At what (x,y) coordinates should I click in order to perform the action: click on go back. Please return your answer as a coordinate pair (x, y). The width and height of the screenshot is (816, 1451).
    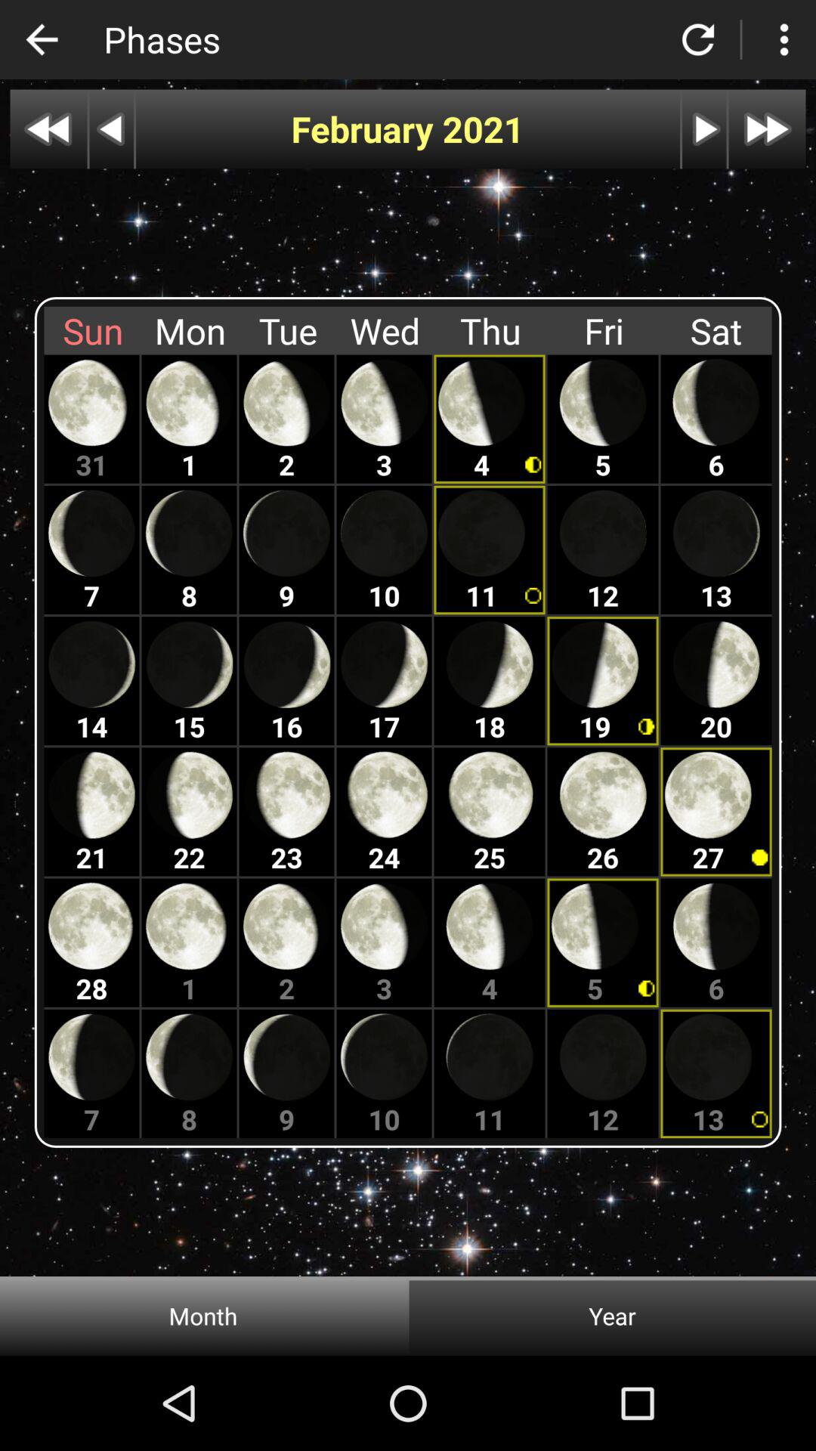
    Looking at the image, I should click on (698, 39).